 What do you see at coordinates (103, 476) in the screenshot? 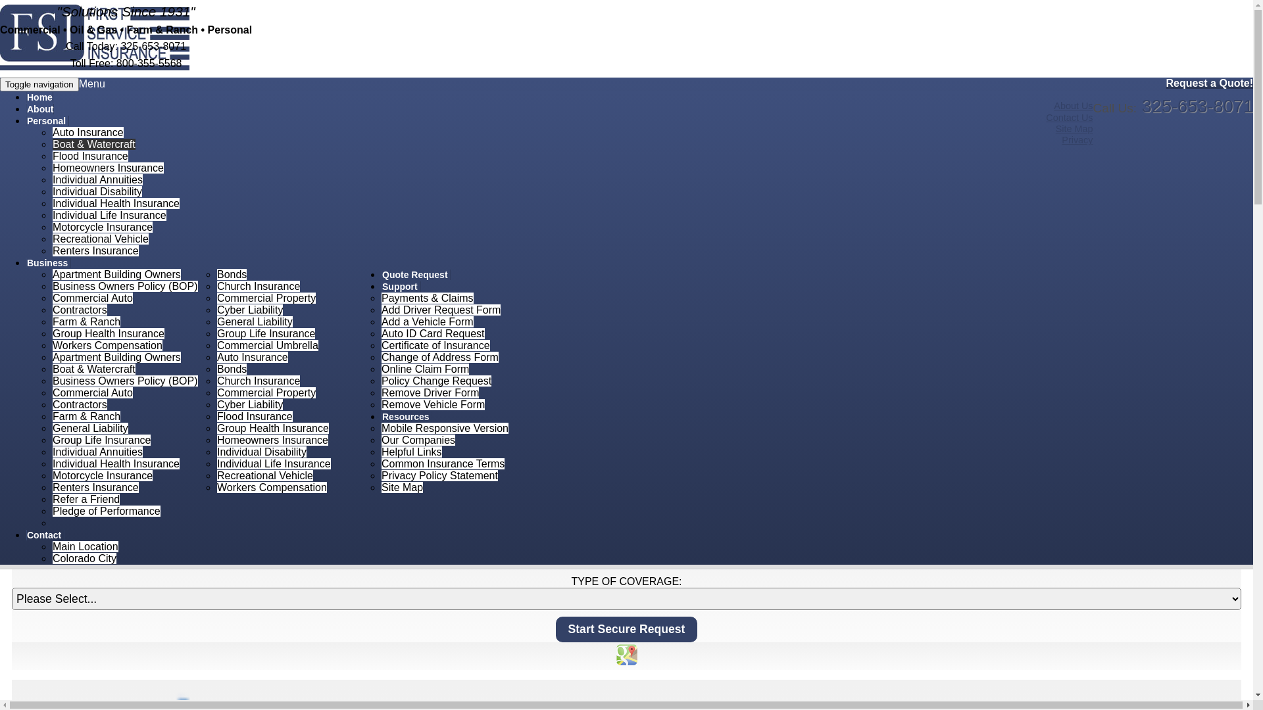
I see `Motorcycle Insurance` at bounding box center [103, 476].